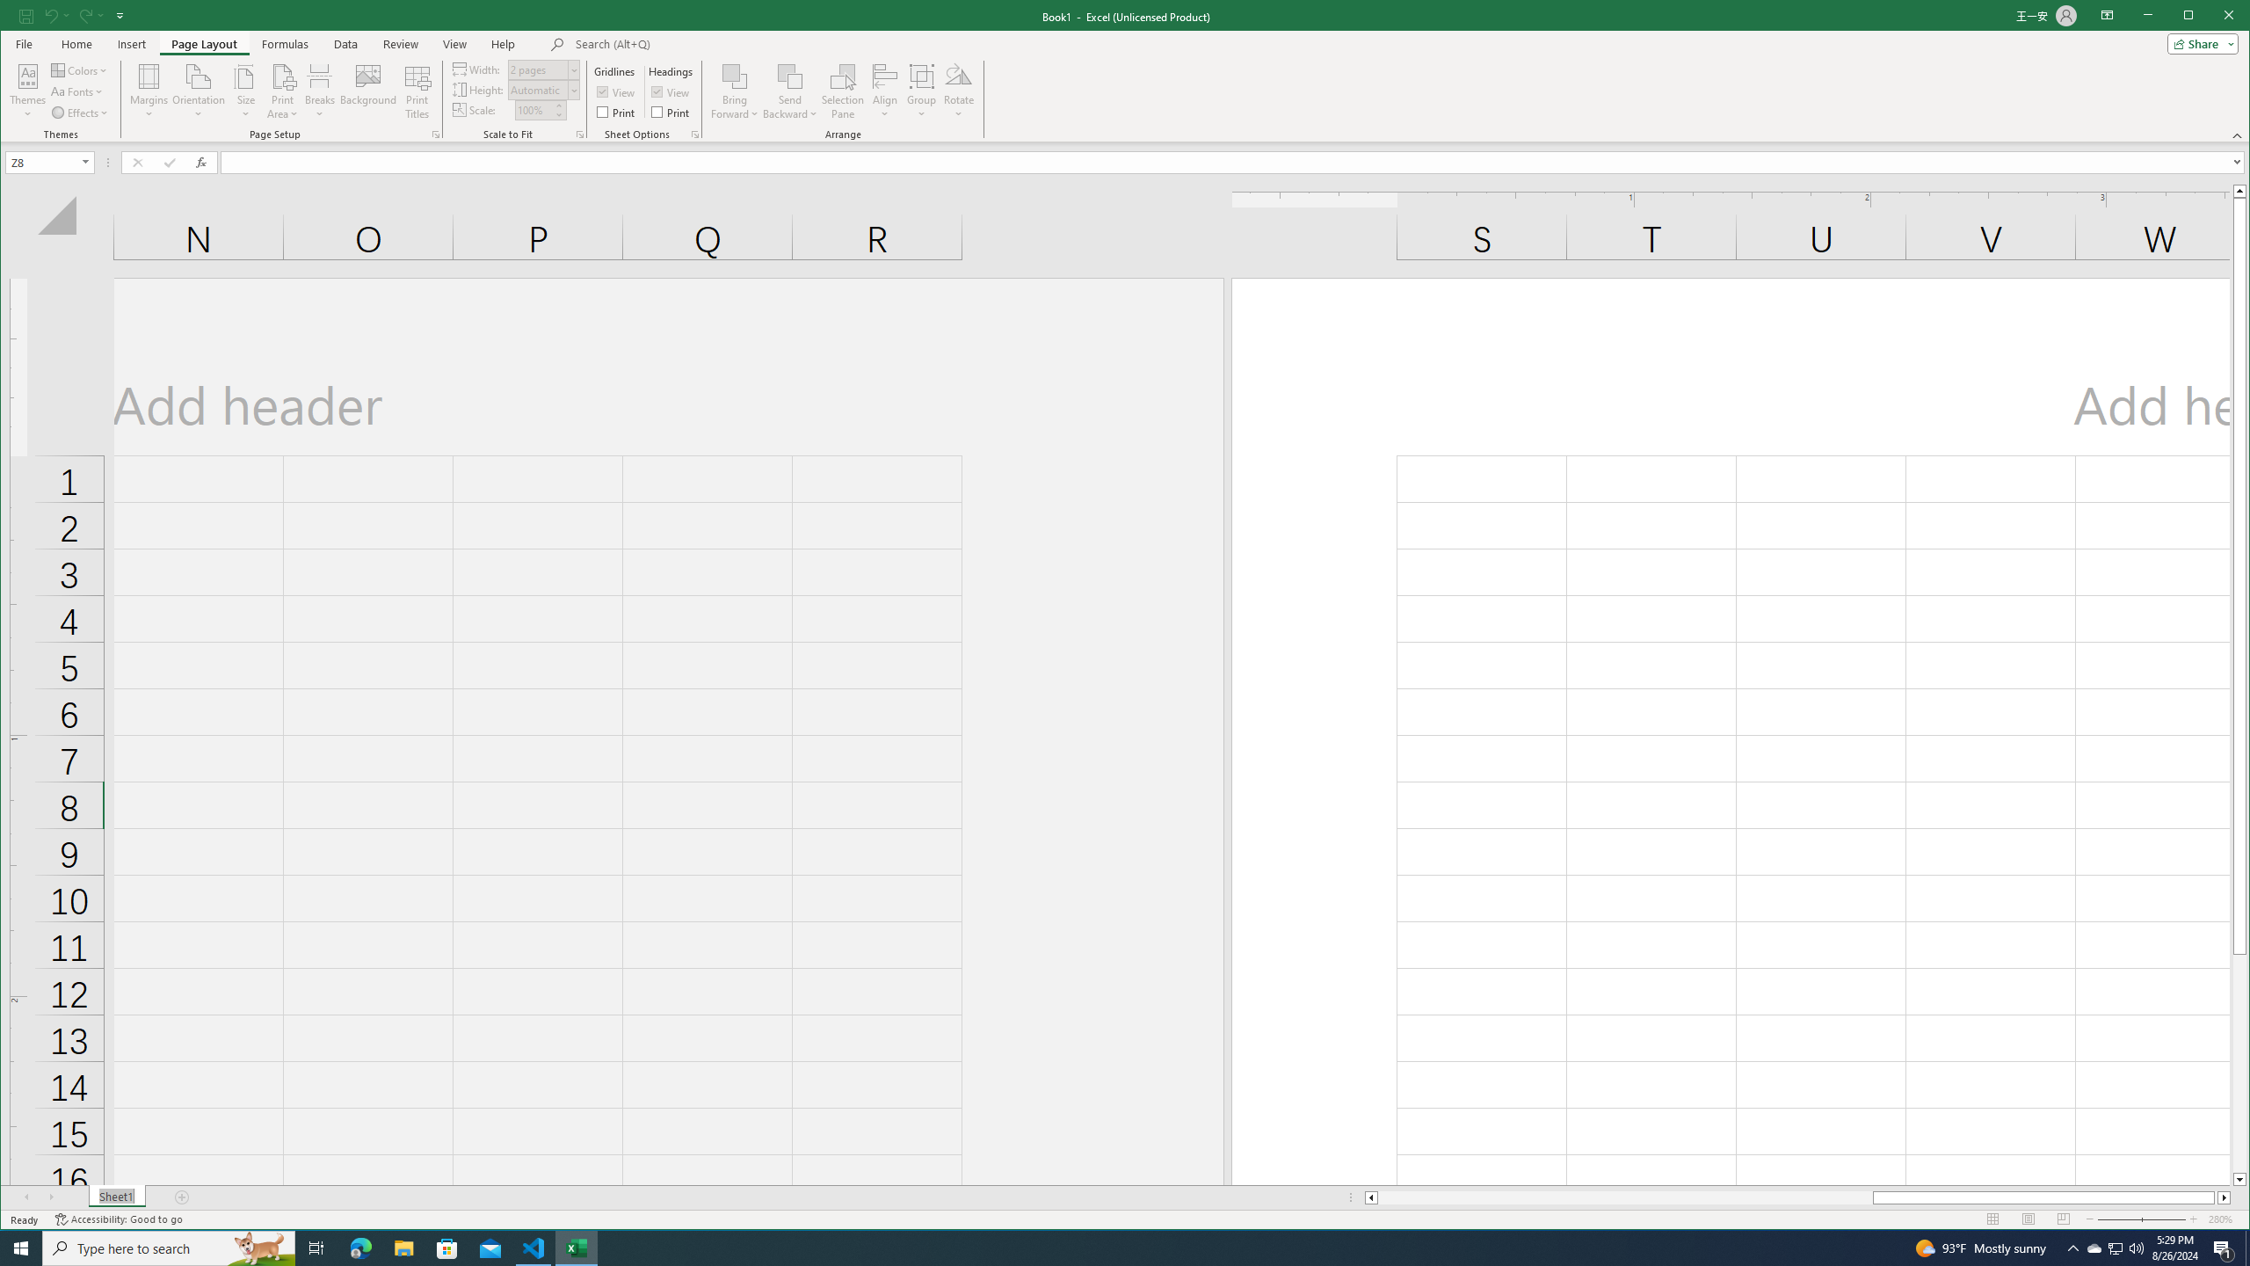 The image size is (2250, 1266). Describe the element at coordinates (544, 90) in the screenshot. I see `Height` at that location.